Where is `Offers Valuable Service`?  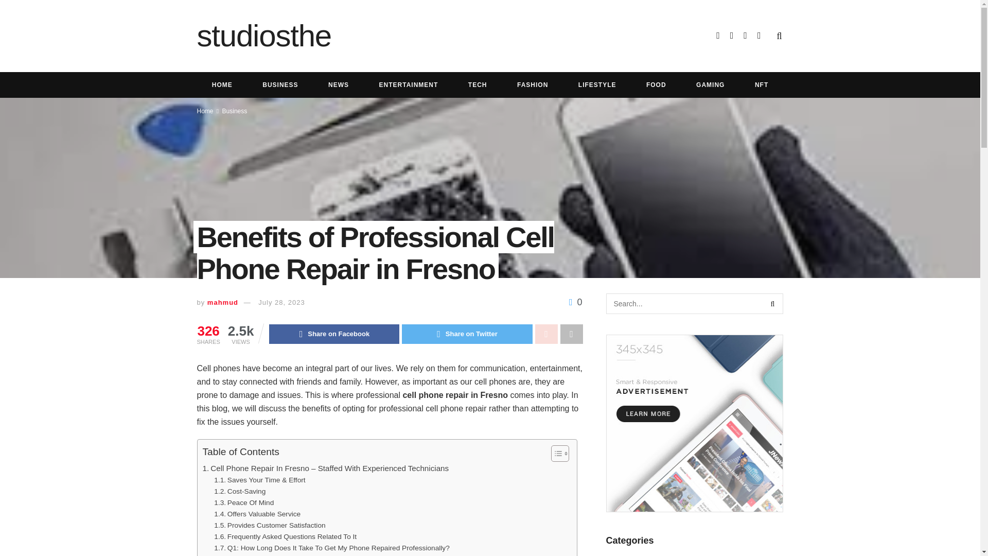
Offers Valuable Service is located at coordinates (257, 514).